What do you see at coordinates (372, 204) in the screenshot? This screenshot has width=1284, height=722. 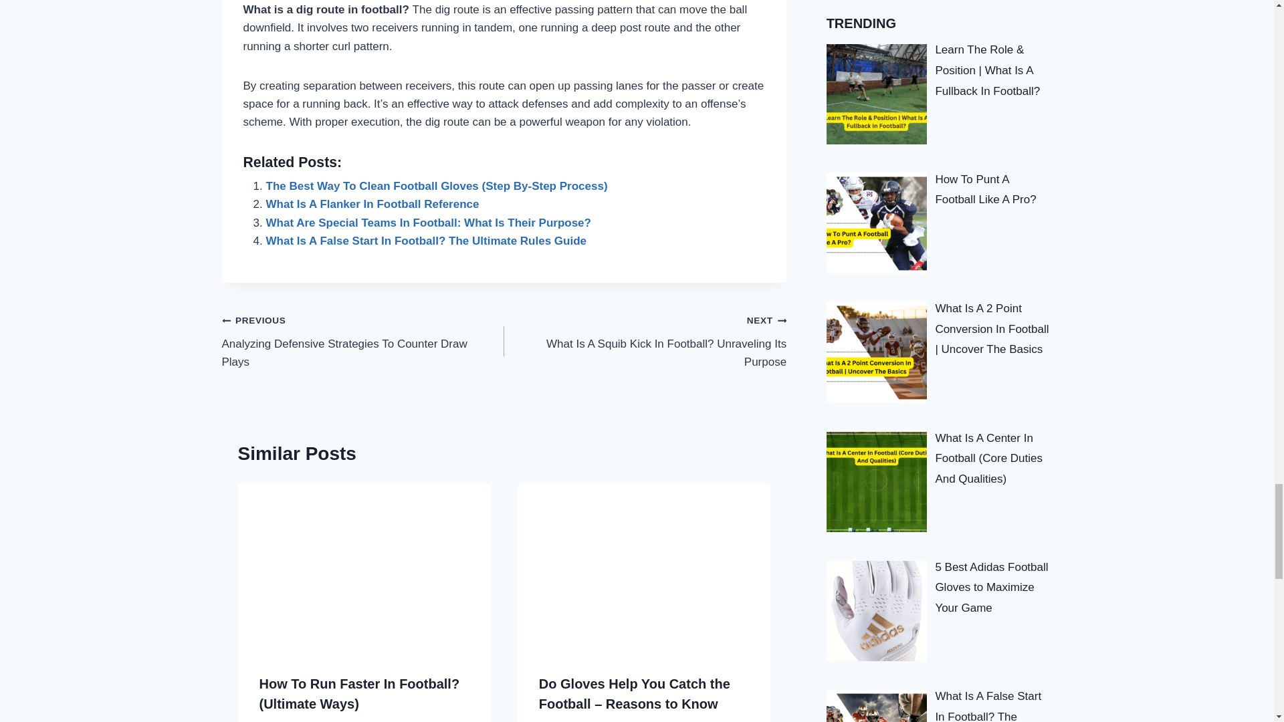 I see `What Is A Flanker In Football Reference` at bounding box center [372, 204].